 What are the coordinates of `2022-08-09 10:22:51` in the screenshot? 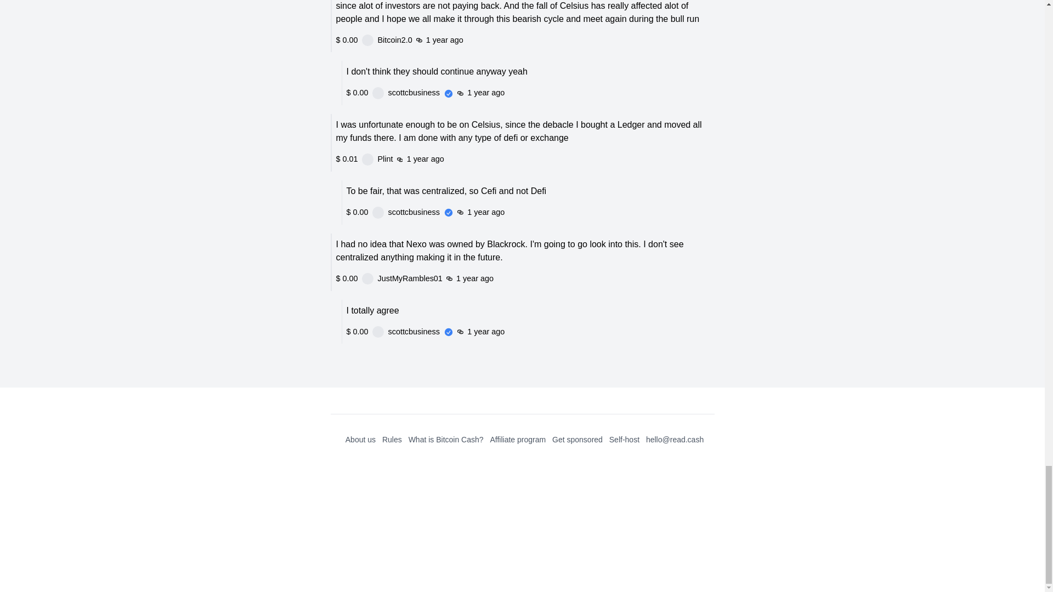 It's located at (492, 137).